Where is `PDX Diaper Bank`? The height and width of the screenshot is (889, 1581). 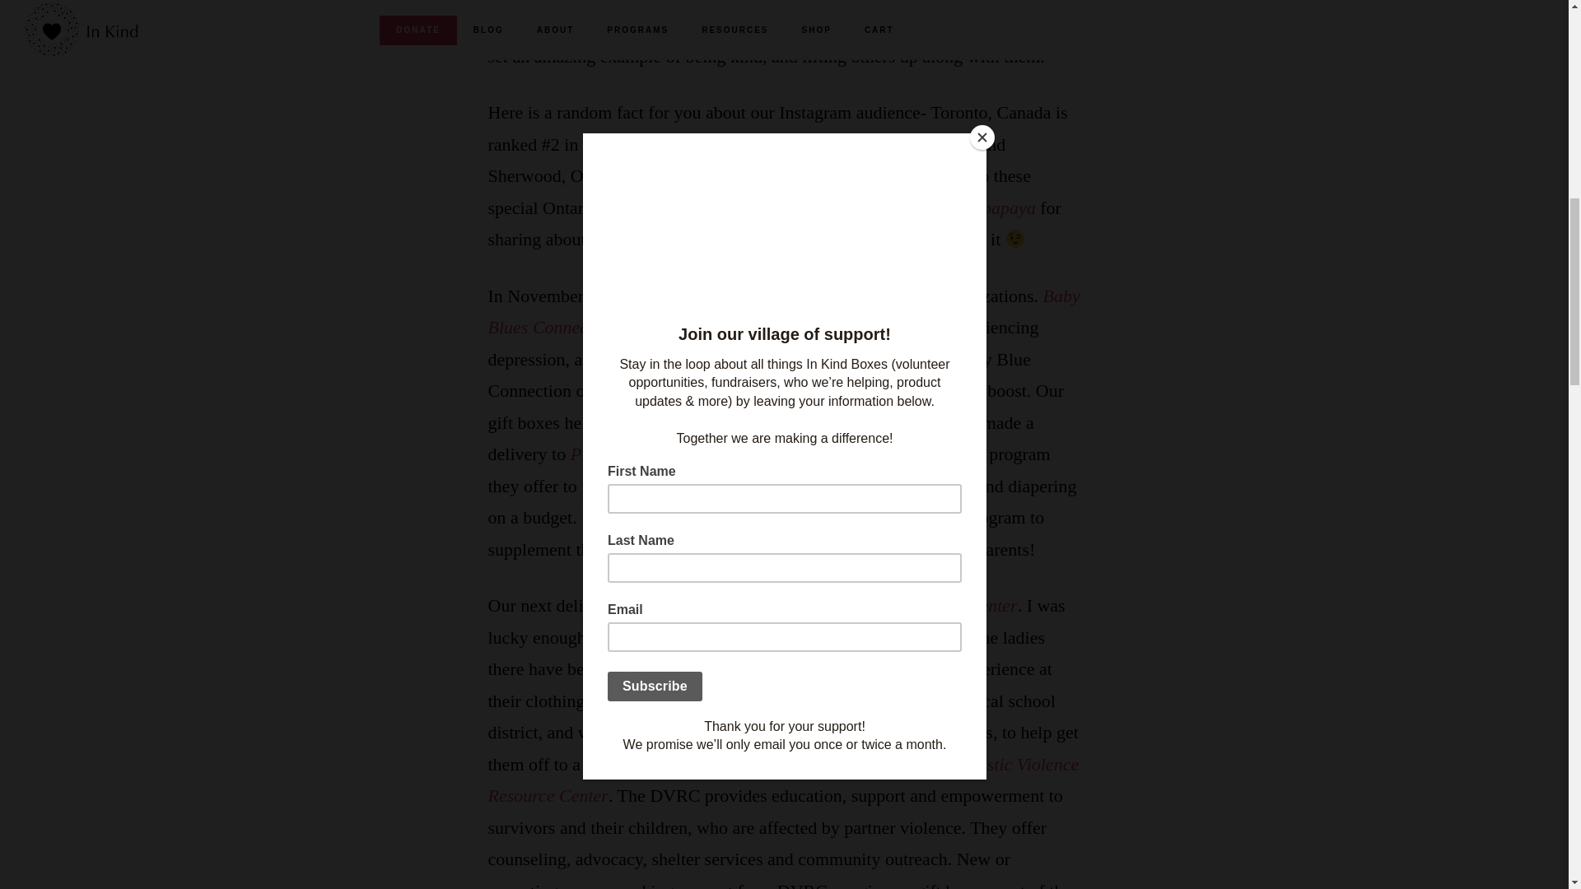 PDX Diaper Bank is located at coordinates (637, 453).